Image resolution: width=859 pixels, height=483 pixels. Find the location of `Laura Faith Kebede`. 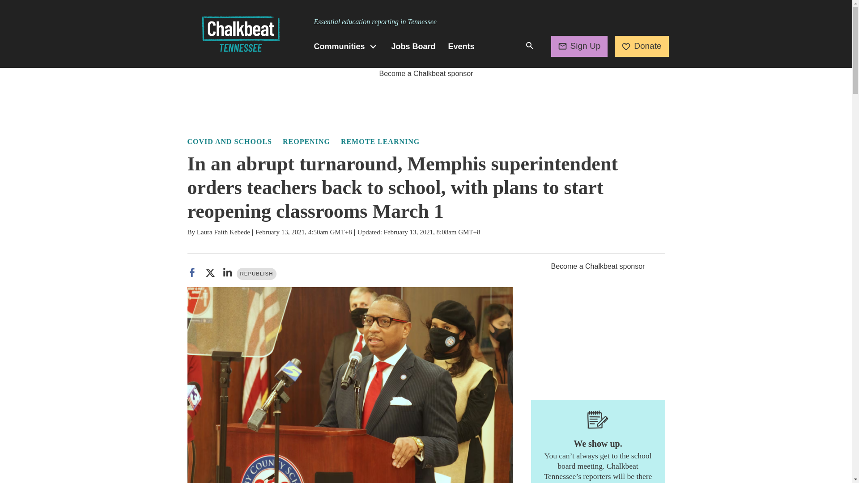

Laura Faith Kebede is located at coordinates (223, 232).